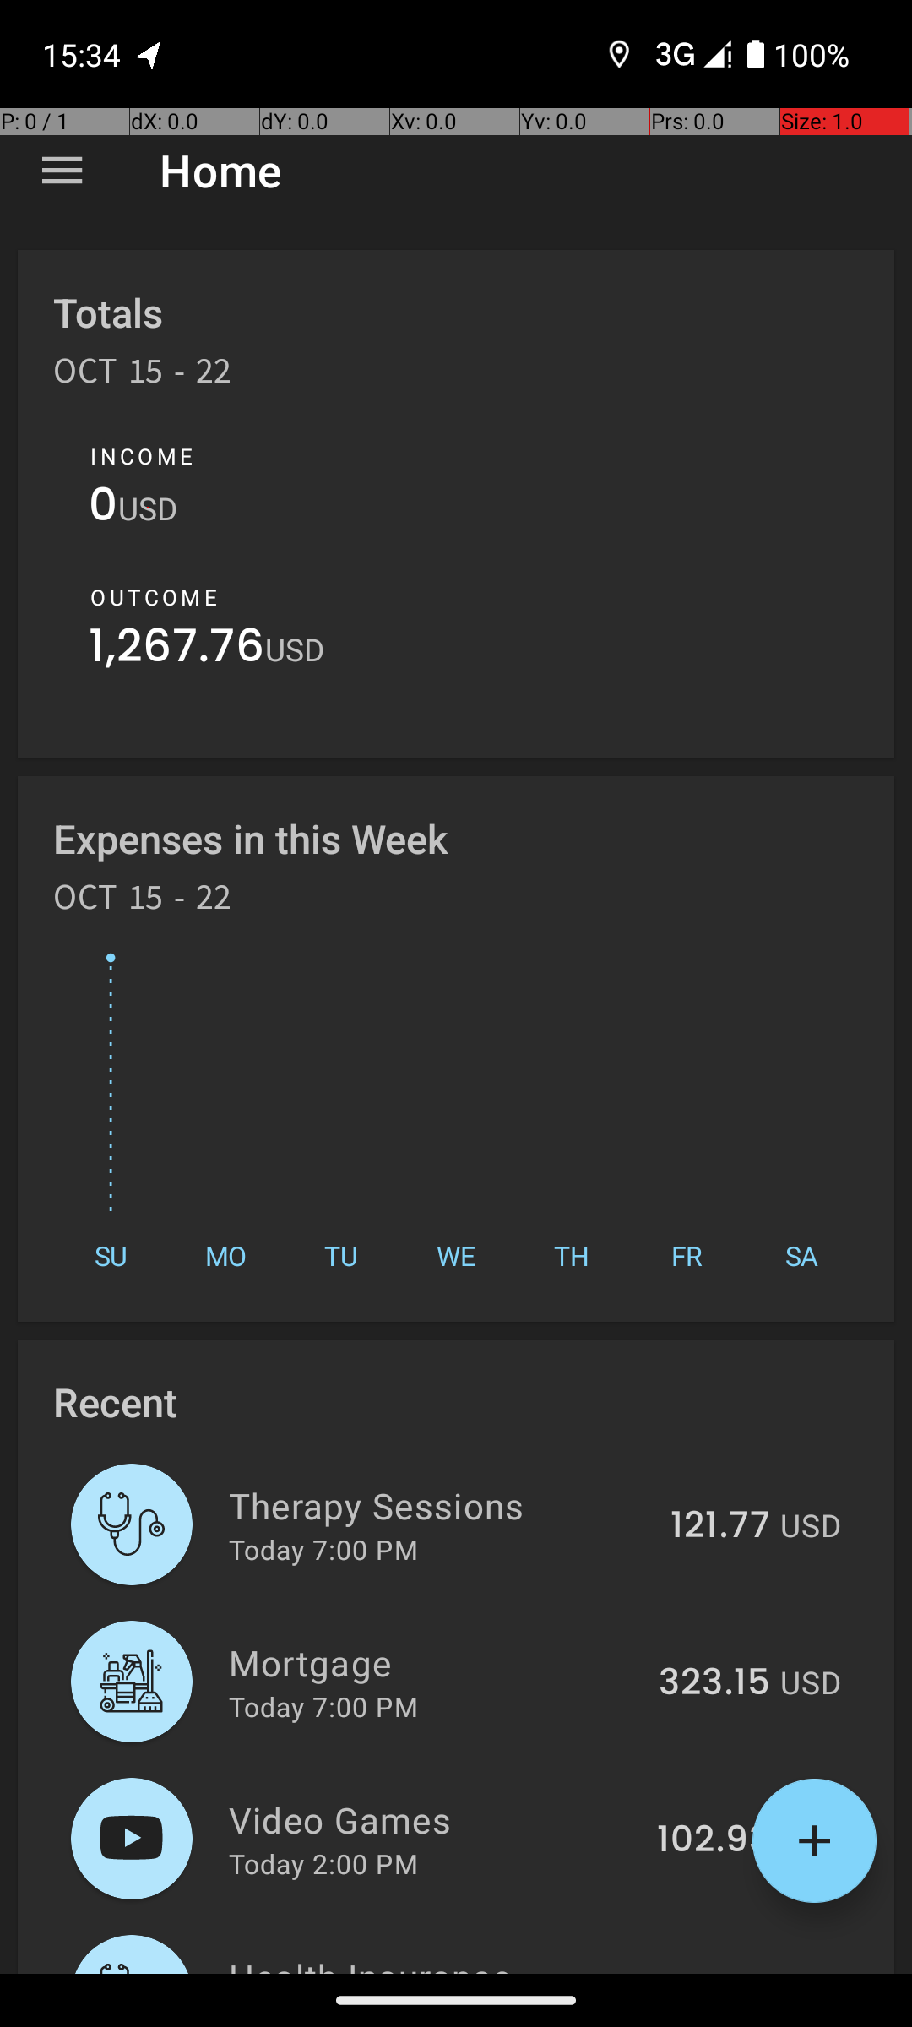 This screenshot has height=2027, width=912. I want to click on Mortgage, so click(434, 1662).